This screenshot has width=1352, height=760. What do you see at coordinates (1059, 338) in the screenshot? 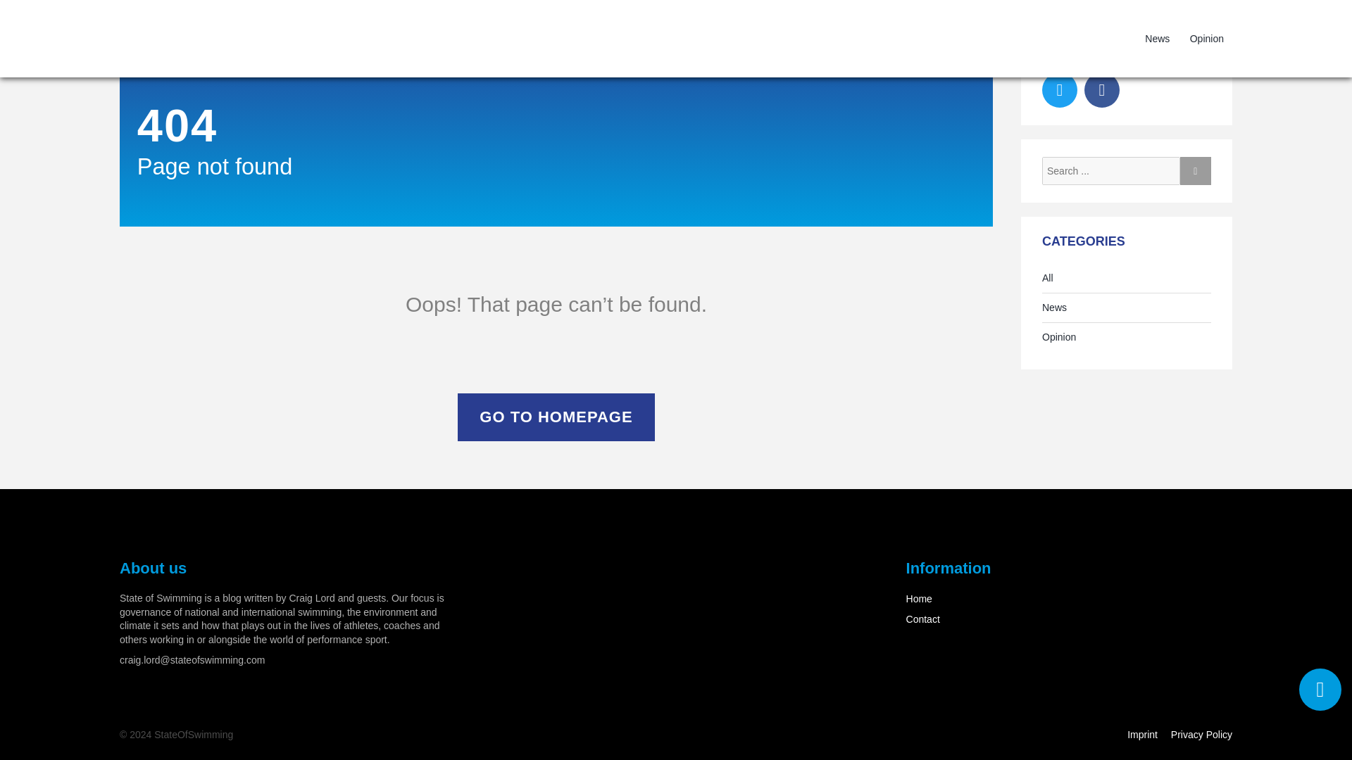
I see `Opinion` at bounding box center [1059, 338].